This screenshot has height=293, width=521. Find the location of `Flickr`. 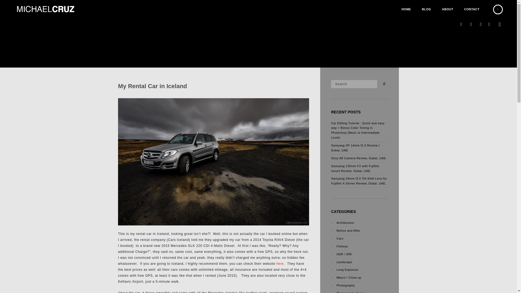

Flickr is located at coordinates (471, 24).